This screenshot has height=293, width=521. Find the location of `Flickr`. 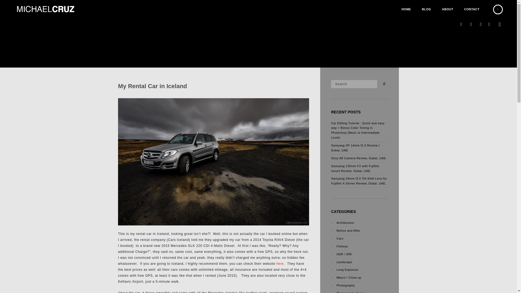

Flickr is located at coordinates (471, 24).